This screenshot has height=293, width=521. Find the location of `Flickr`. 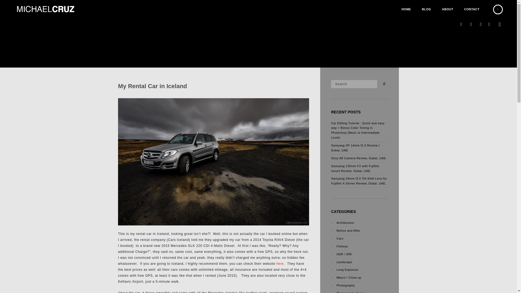

Flickr is located at coordinates (471, 24).